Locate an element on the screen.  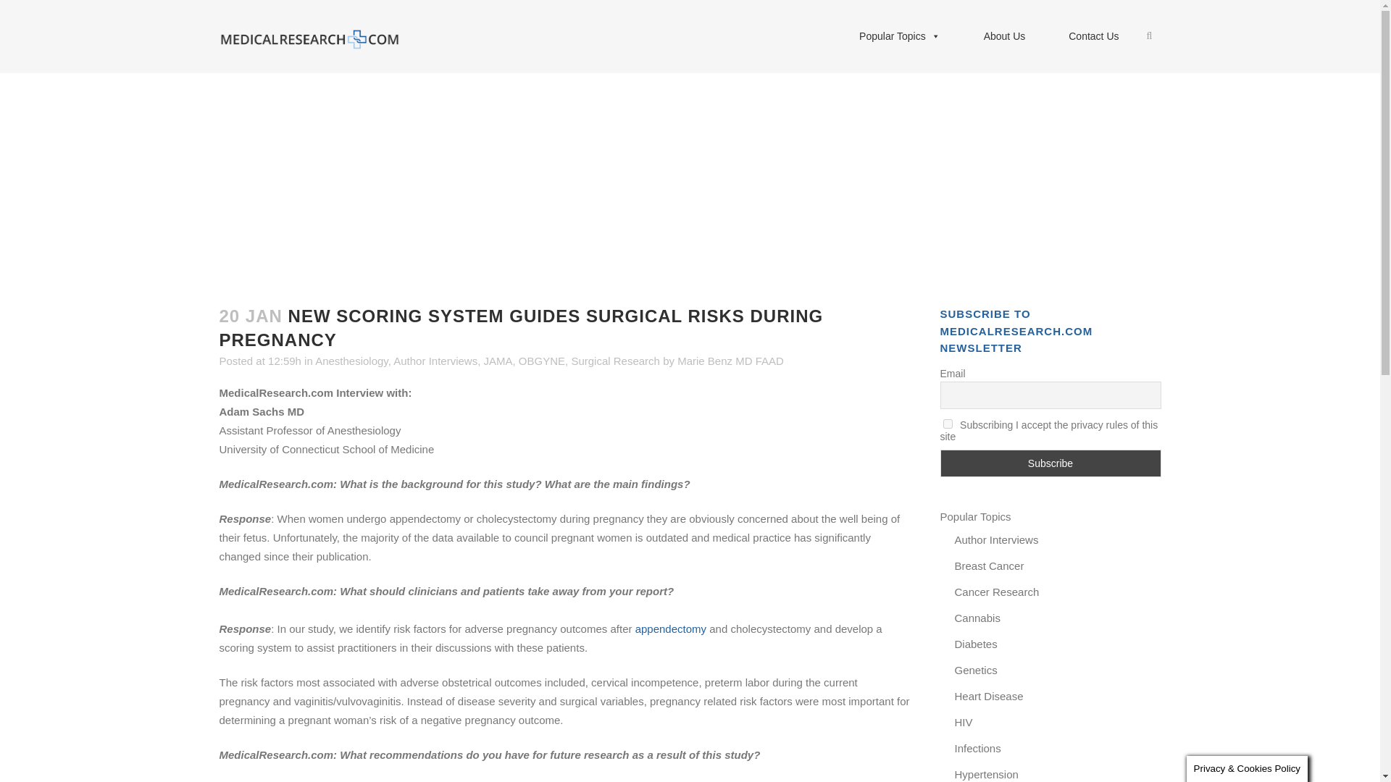
About Us is located at coordinates (1004, 36).